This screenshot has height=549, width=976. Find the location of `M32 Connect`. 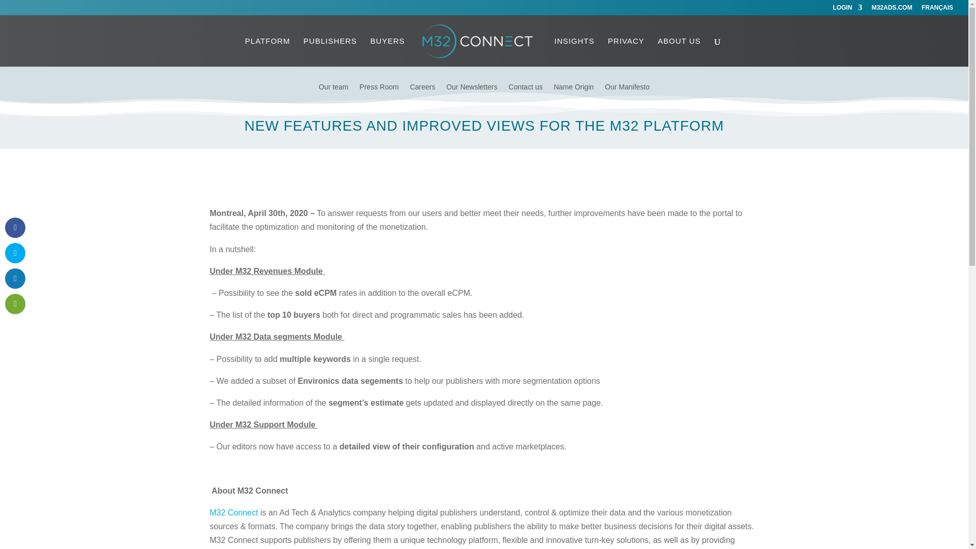

M32 Connect is located at coordinates (233, 512).